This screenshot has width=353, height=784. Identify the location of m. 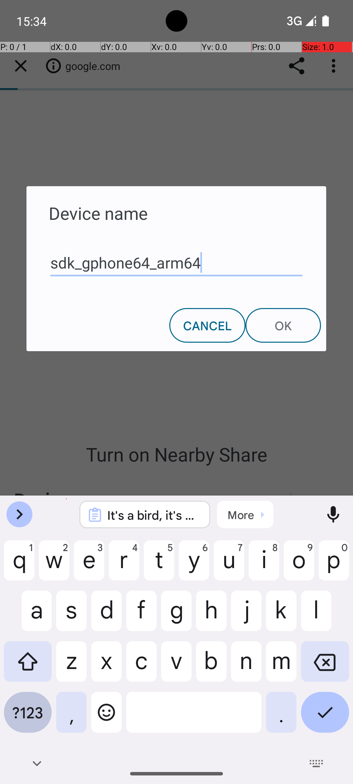
(281, 666).